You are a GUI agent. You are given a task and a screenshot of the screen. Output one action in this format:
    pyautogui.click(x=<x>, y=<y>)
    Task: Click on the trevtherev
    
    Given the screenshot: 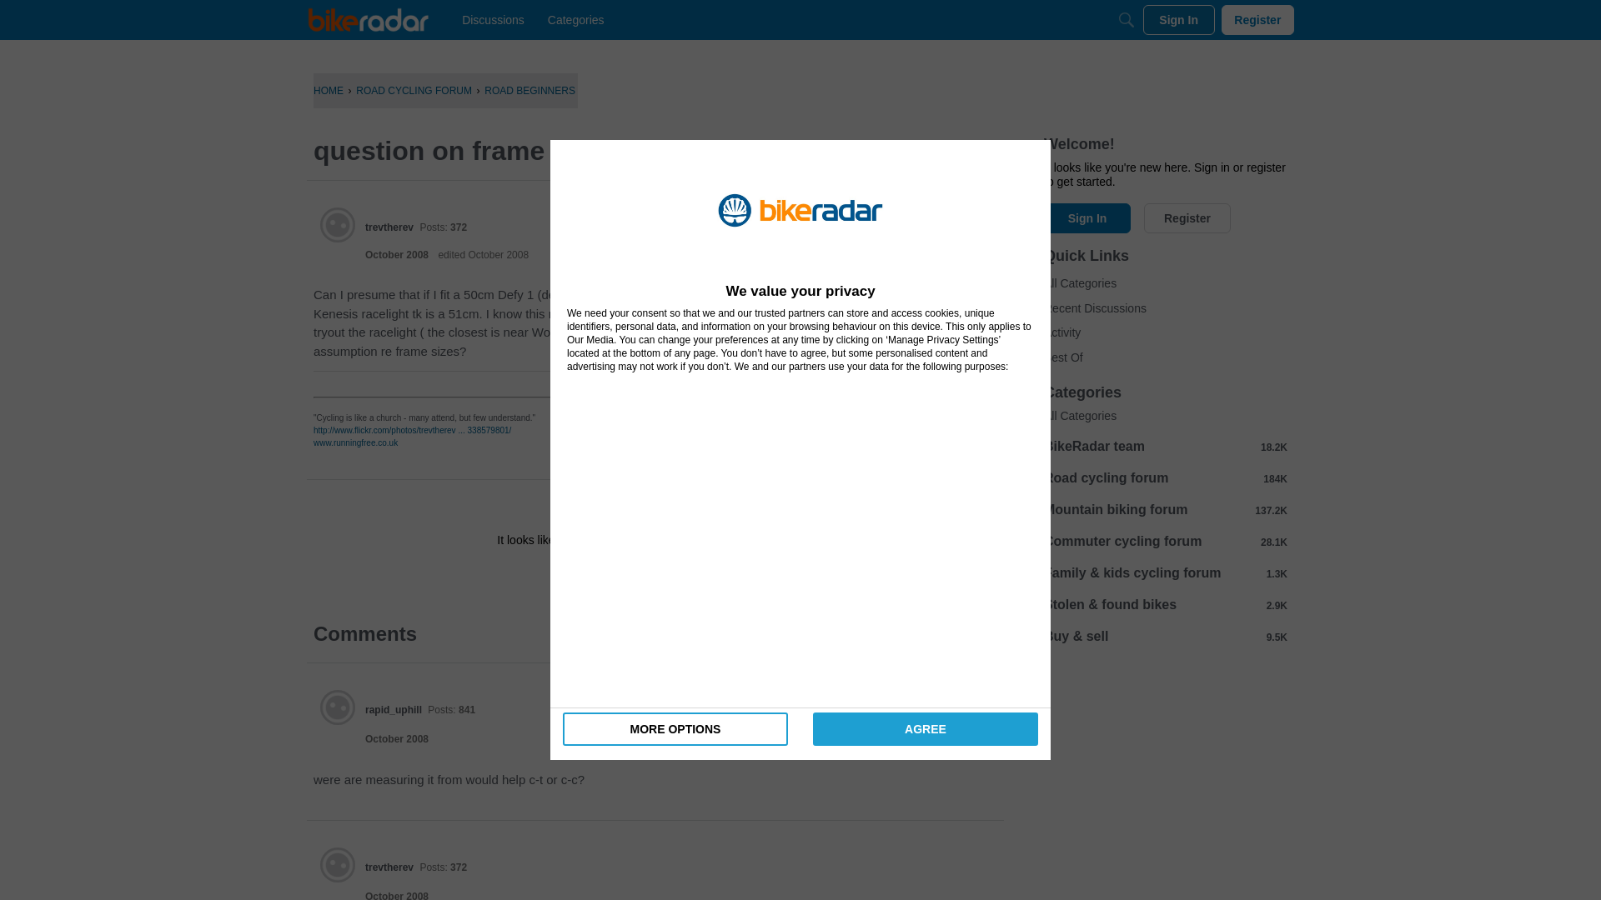 What is the action you would take?
    pyautogui.click(x=338, y=225)
    